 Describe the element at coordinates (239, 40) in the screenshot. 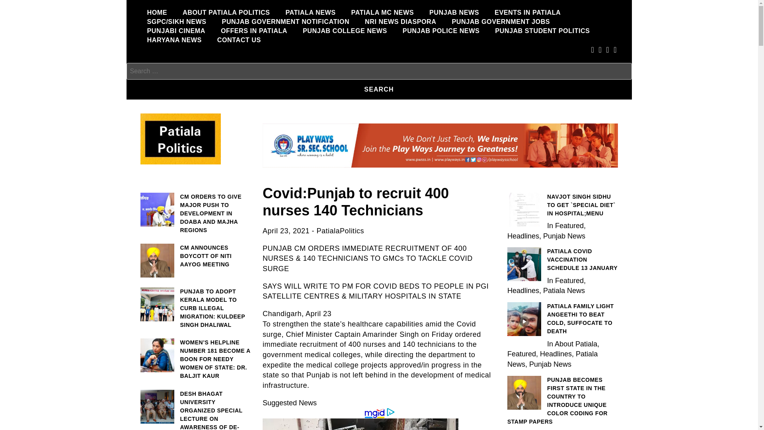

I see `CONTACT US` at that location.